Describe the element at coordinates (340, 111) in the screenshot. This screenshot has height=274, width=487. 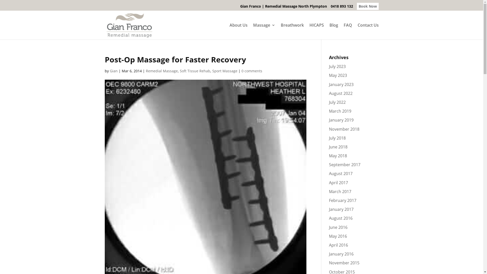
I see `March 2019` at that location.